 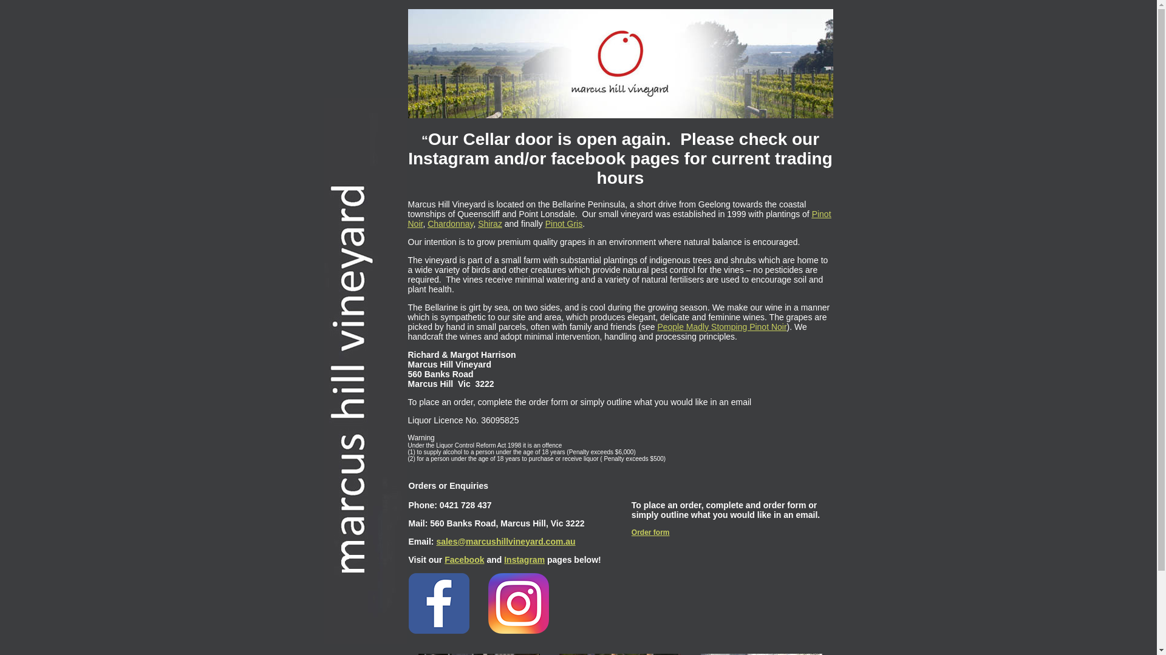 What do you see at coordinates (505, 541) in the screenshot?
I see `sales@marcushillvineyard.com.au` at bounding box center [505, 541].